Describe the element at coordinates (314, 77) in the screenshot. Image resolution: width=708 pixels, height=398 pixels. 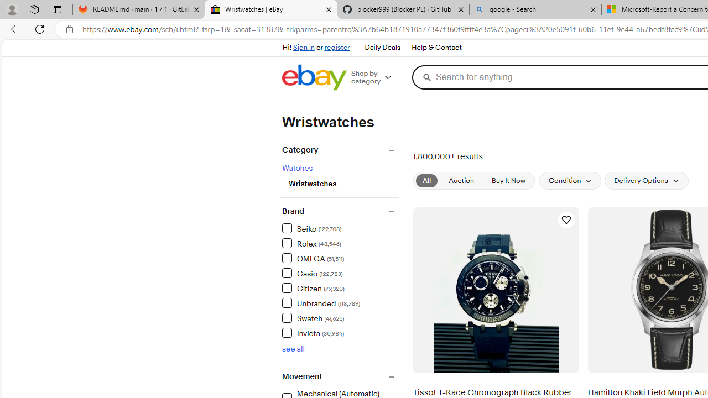
I see `eBay Home` at that location.